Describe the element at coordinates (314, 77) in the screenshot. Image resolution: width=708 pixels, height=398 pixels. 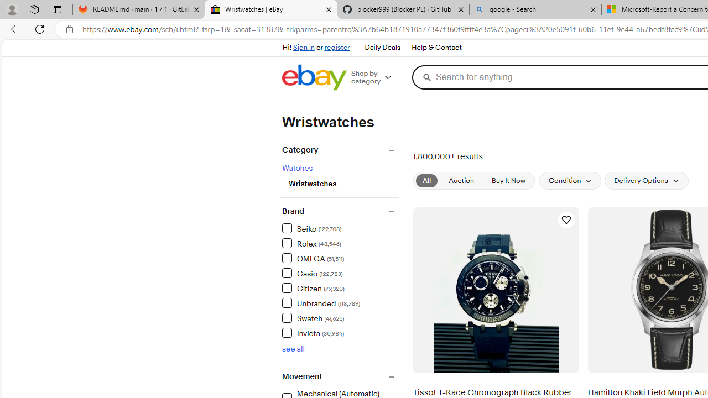
I see `eBay Home` at that location.